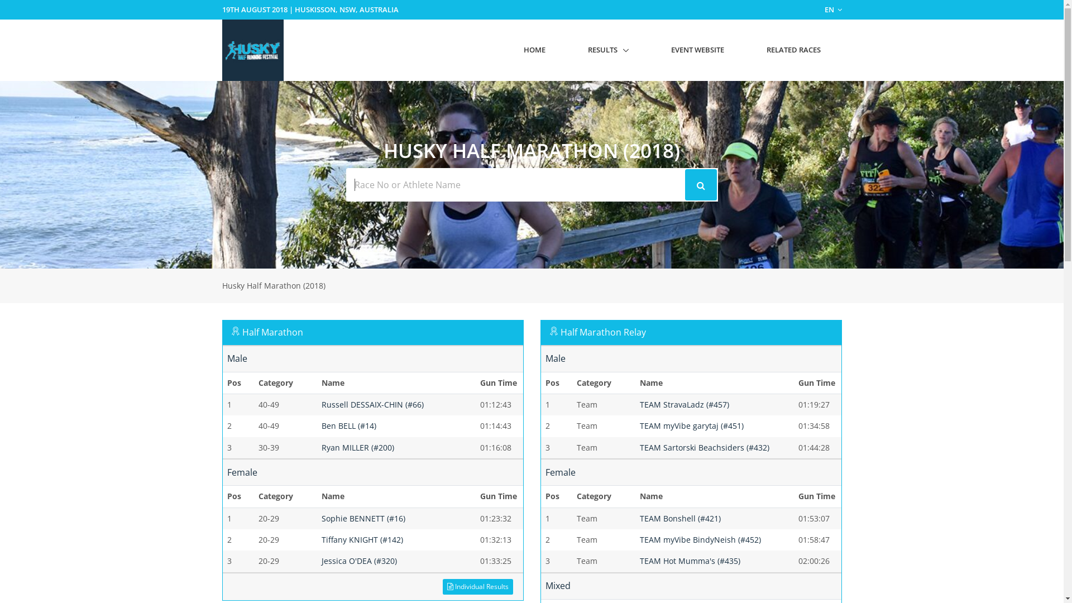  What do you see at coordinates (358, 448) in the screenshot?
I see `Ryan MILLER (#200)` at bounding box center [358, 448].